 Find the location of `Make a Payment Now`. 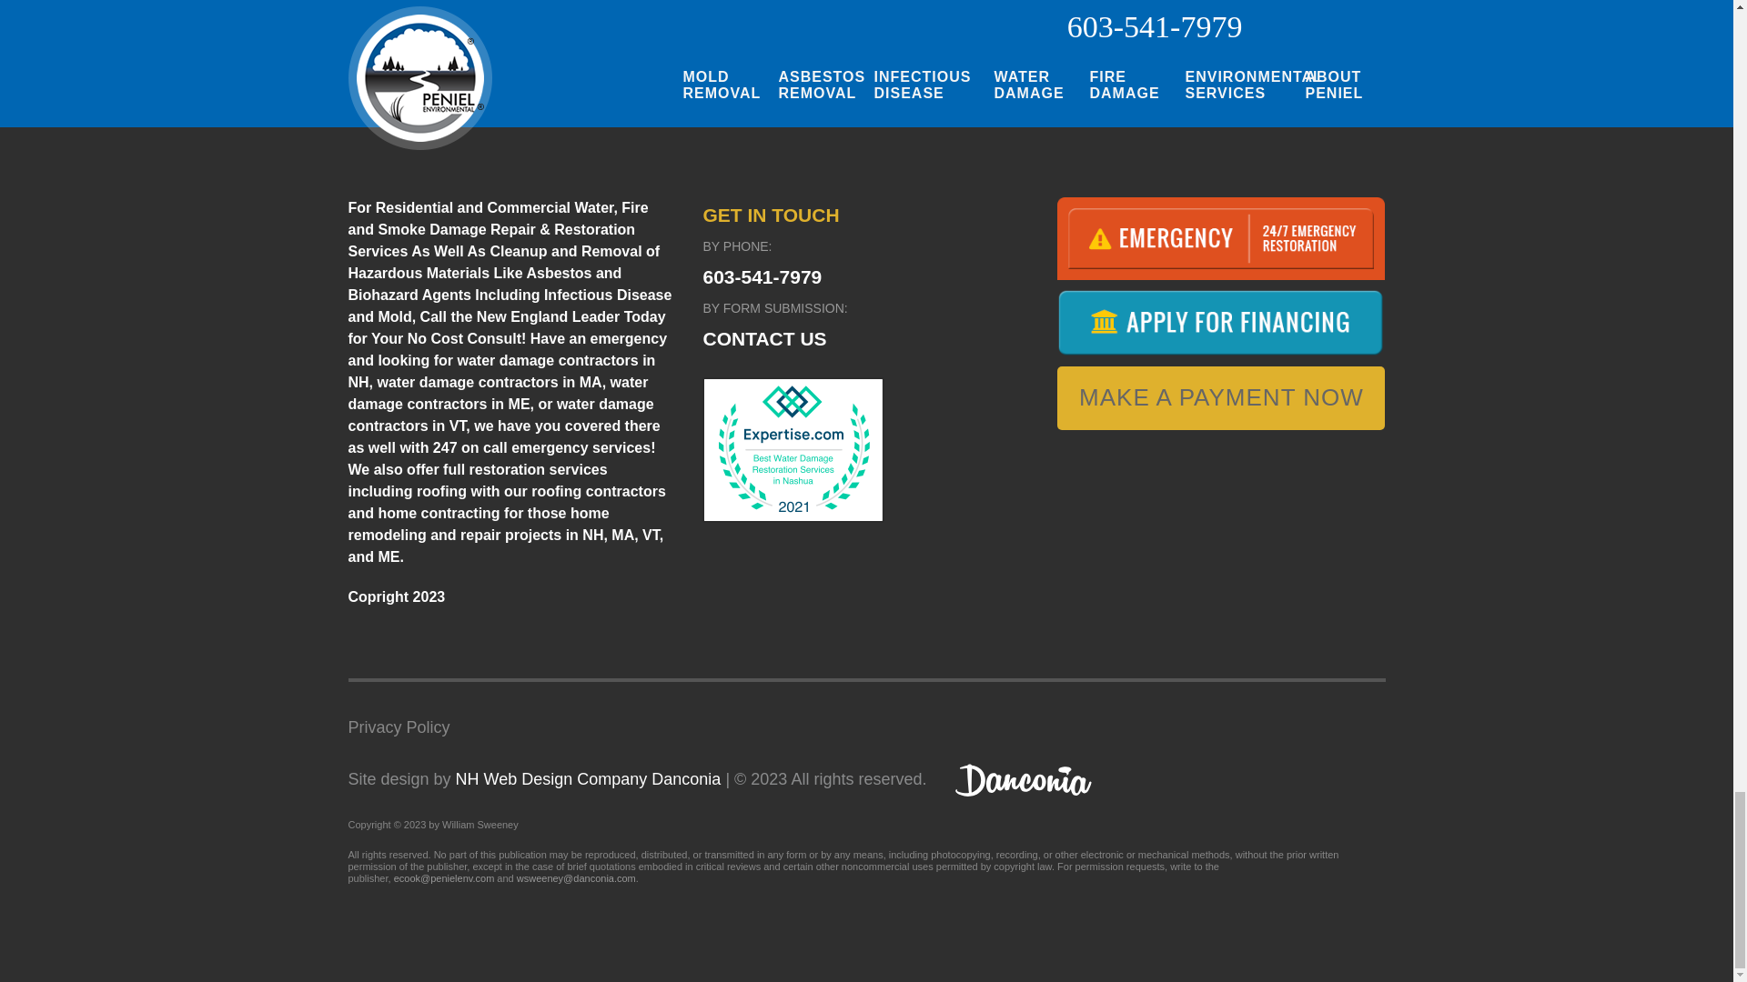

Make a Payment Now is located at coordinates (1221, 398).